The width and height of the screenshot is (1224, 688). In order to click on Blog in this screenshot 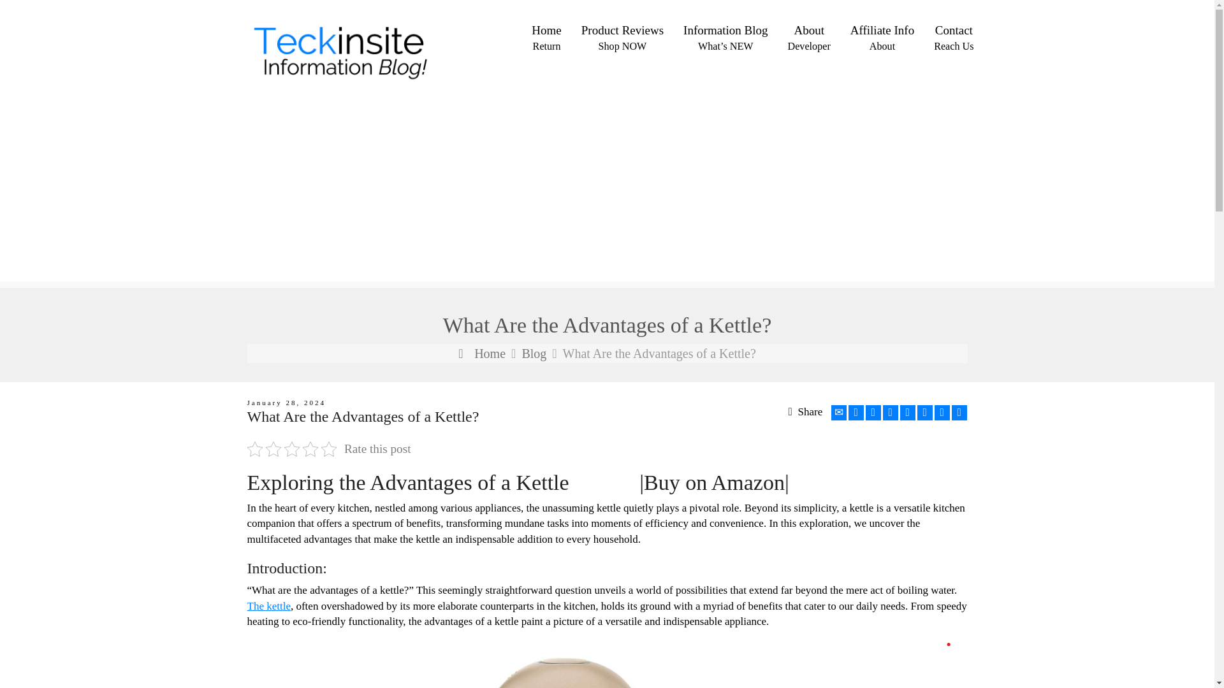, I will do `click(882, 37)`.